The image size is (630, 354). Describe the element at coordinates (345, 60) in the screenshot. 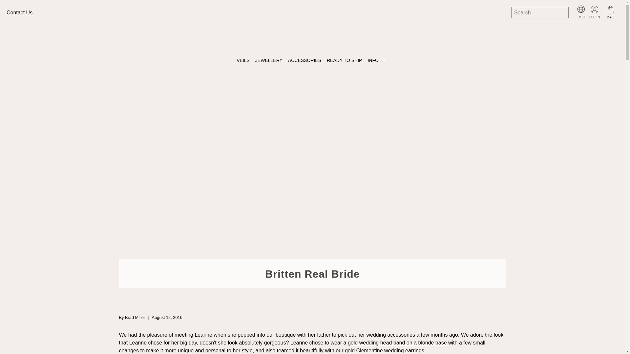

I see `READY TO SHIP` at that location.